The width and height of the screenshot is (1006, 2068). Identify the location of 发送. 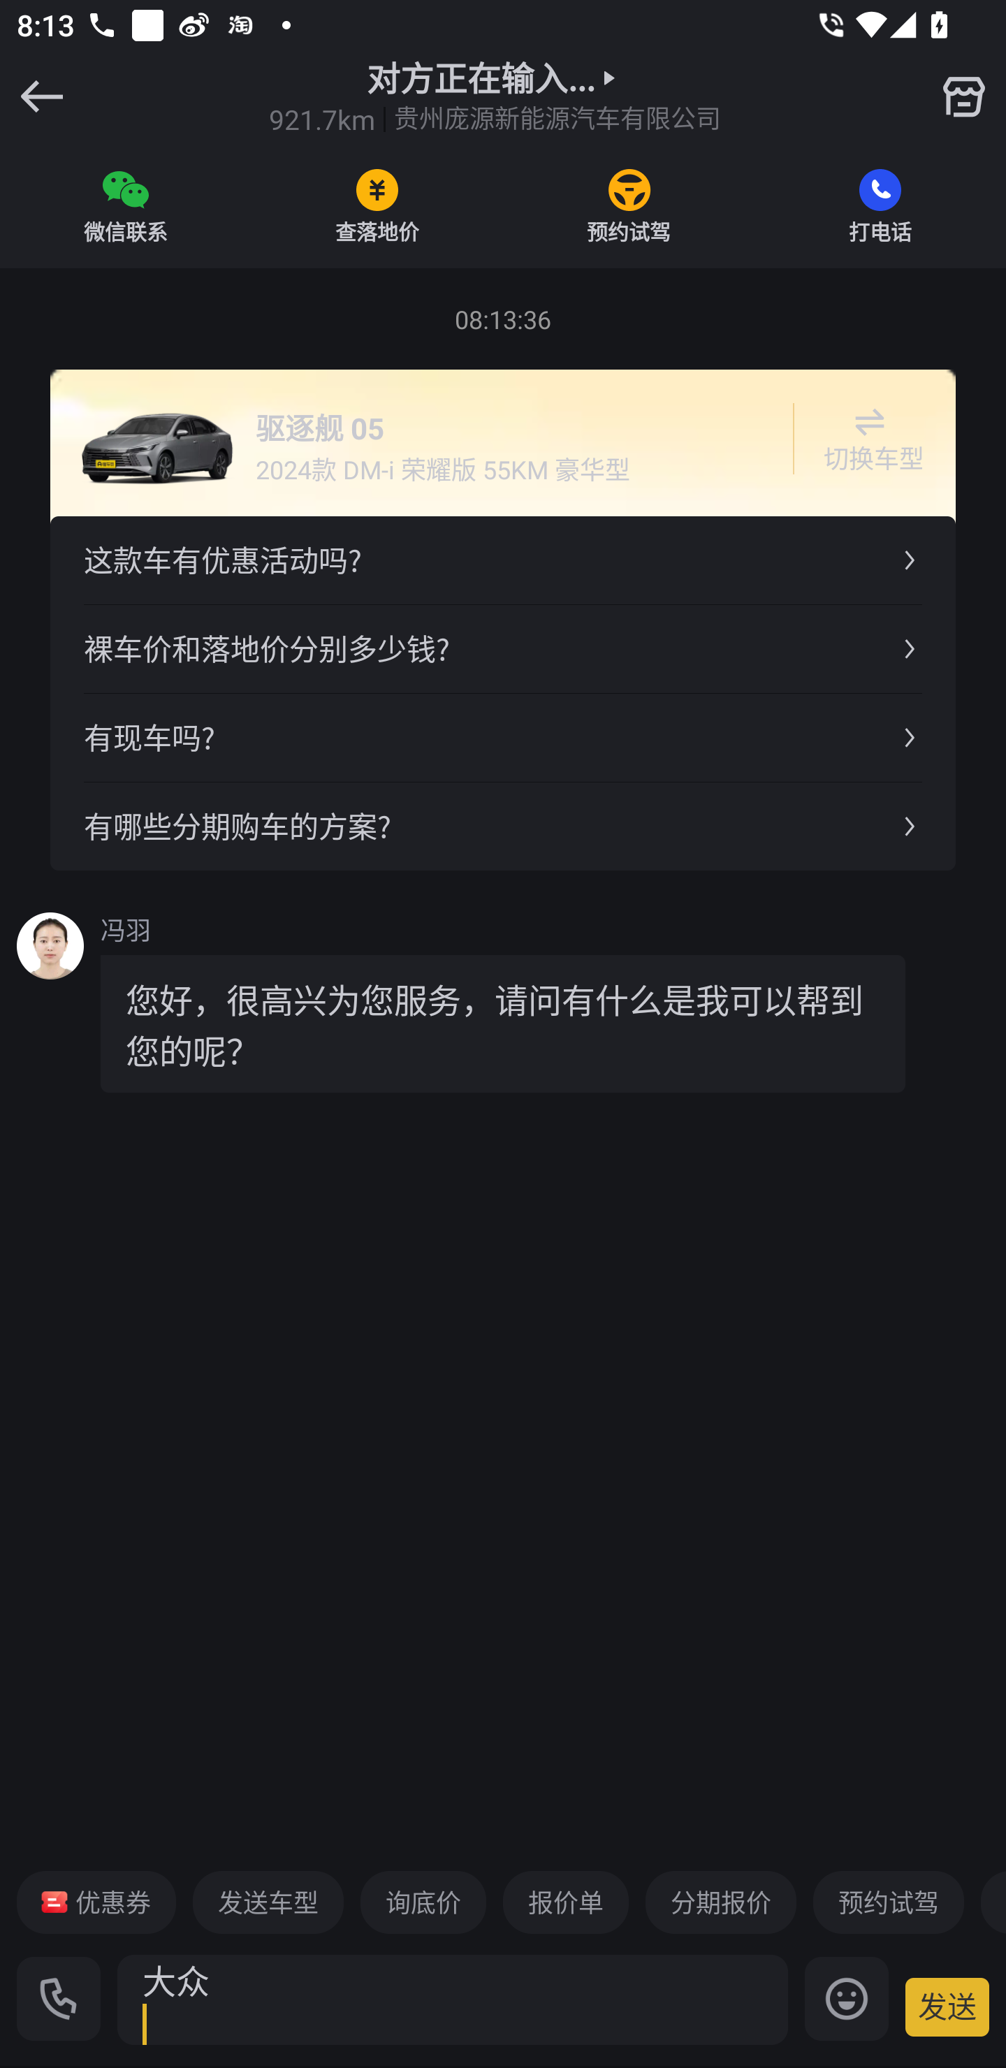
(947, 2007).